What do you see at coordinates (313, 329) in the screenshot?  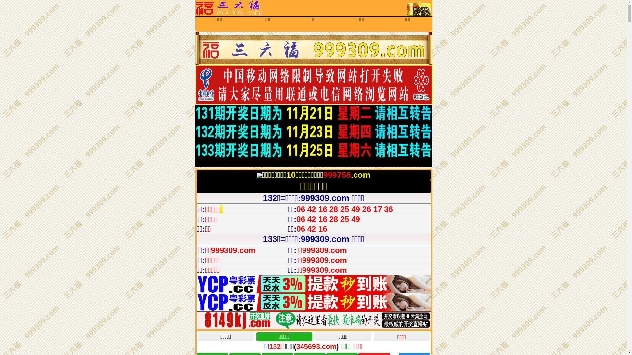 I see `5#10` at bounding box center [313, 329].